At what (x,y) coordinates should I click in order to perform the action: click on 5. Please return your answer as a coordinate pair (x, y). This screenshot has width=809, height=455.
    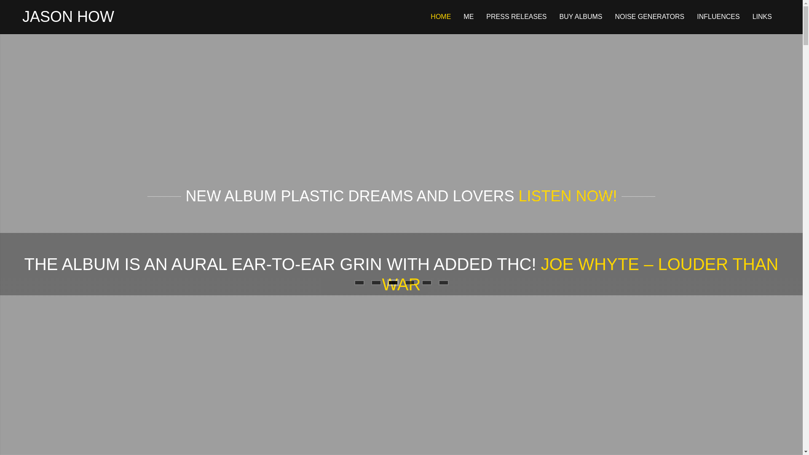
    Looking at the image, I should click on (426, 282).